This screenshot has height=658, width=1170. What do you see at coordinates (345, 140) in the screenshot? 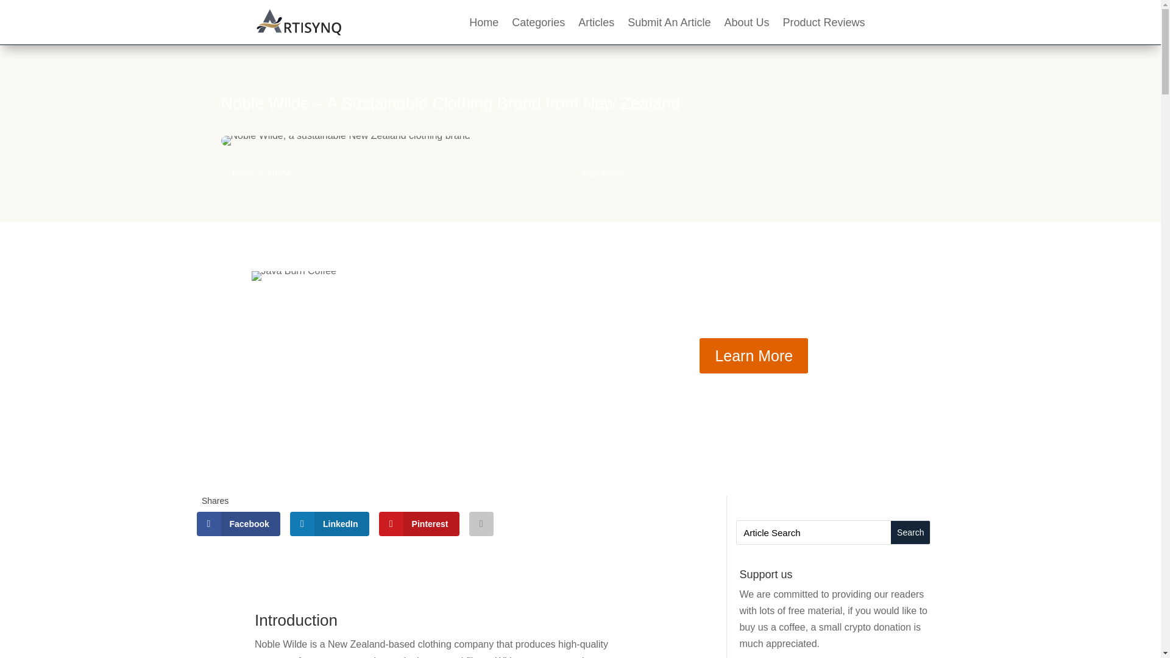
I see `Noble Wilde Fashion` at bounding box center [345, 140].